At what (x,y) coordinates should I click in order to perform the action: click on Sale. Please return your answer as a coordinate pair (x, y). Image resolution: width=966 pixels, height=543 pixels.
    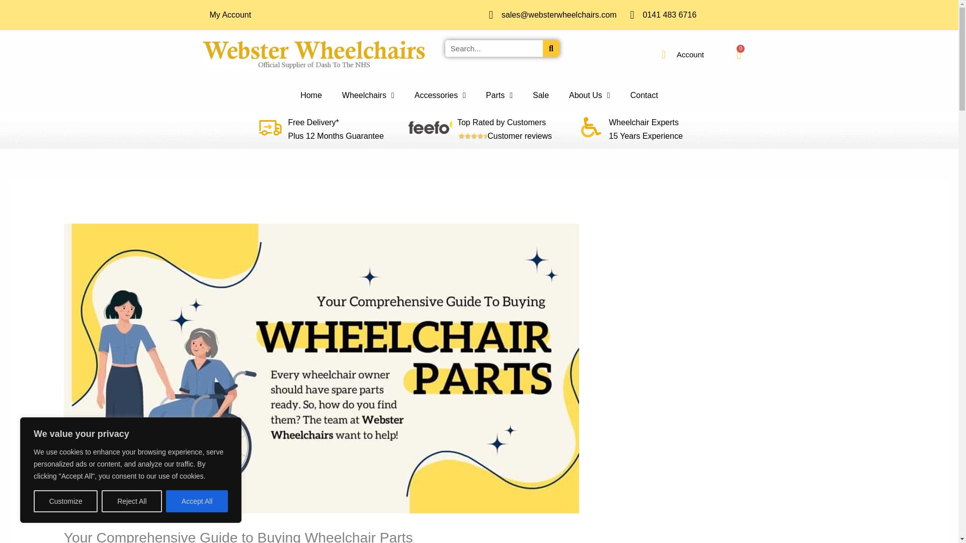
    Looking at the image, I should click on (440, 96).